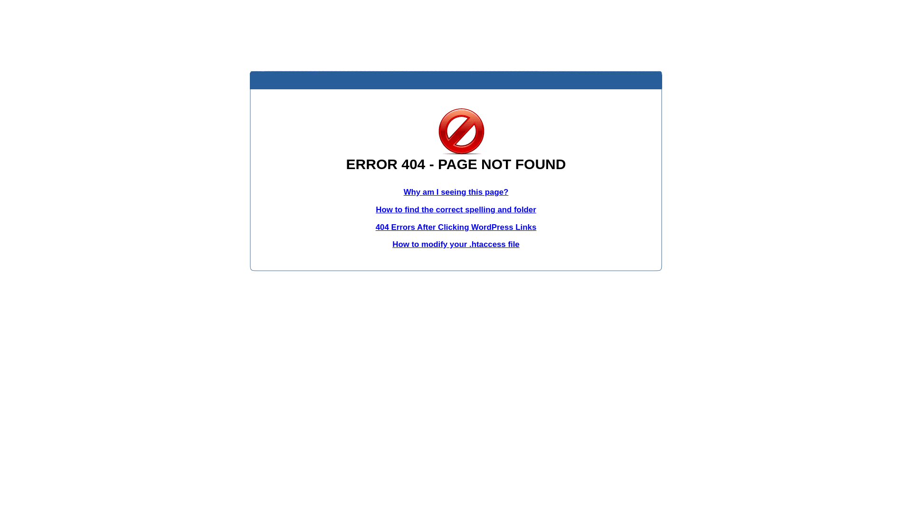 The height and width of the screenshot is (513, 912). I want to click on How to modify your .htaccess file, so click(456, 244).